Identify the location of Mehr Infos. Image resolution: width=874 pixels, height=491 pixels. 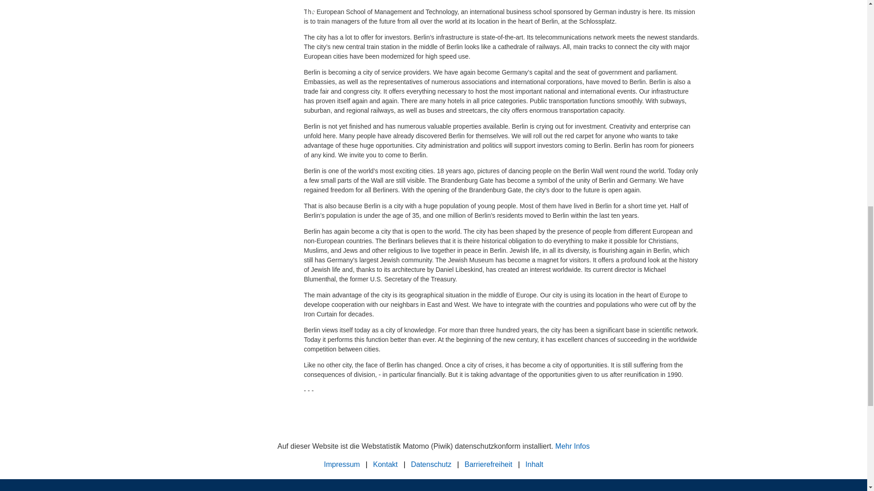
(573, 446).